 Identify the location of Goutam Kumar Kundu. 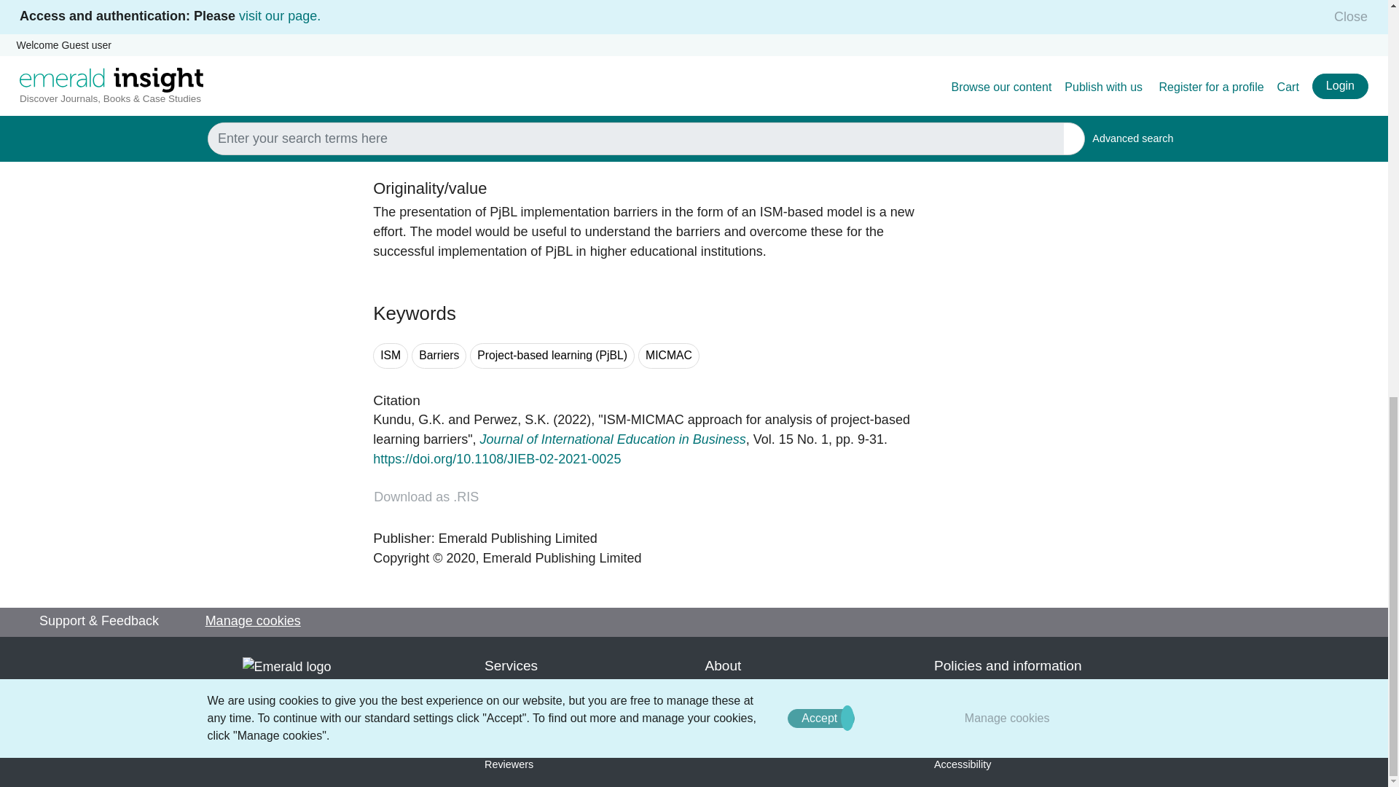
(409, 420).